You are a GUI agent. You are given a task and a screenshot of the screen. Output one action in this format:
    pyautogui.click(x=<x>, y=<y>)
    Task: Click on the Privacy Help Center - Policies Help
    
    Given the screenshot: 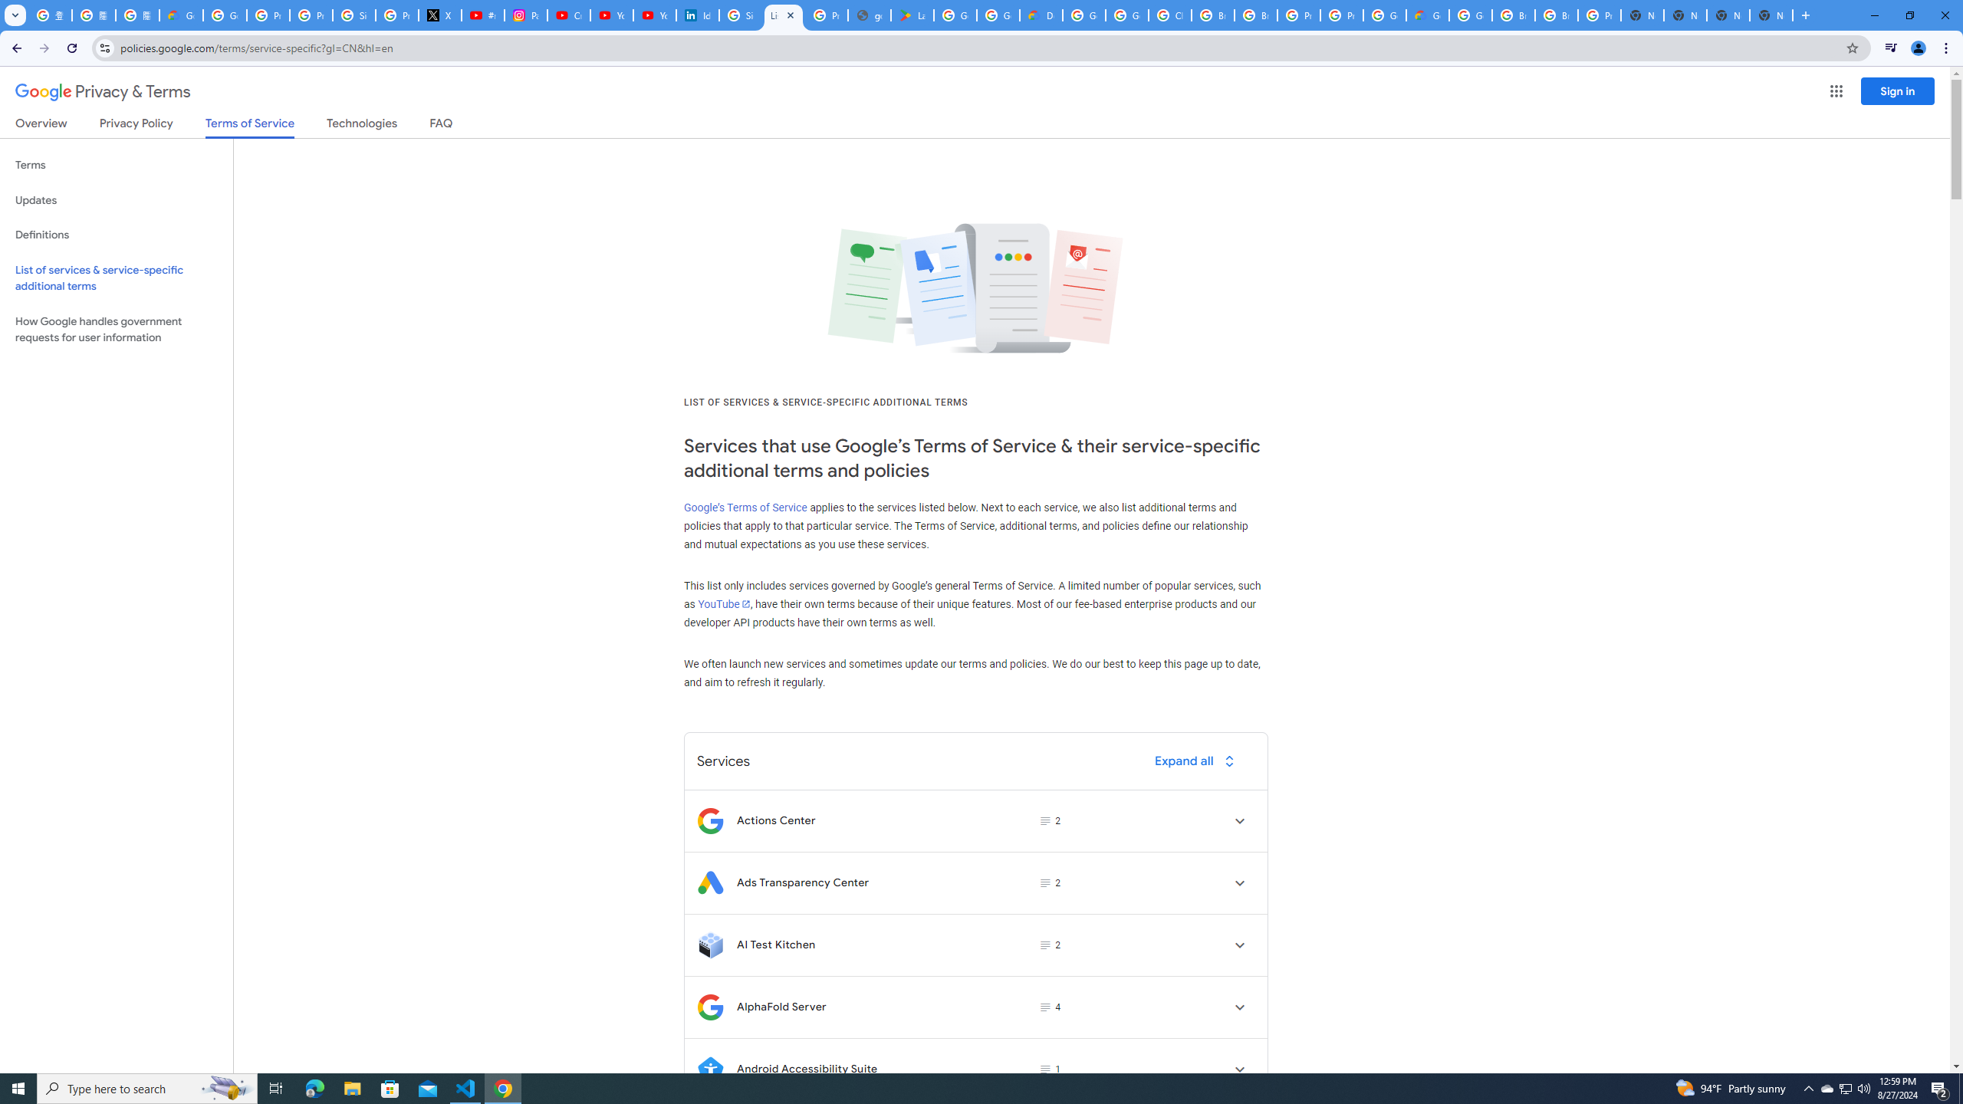 What is the action you would take?
    pyautogui.click(x=311, y=15)
    